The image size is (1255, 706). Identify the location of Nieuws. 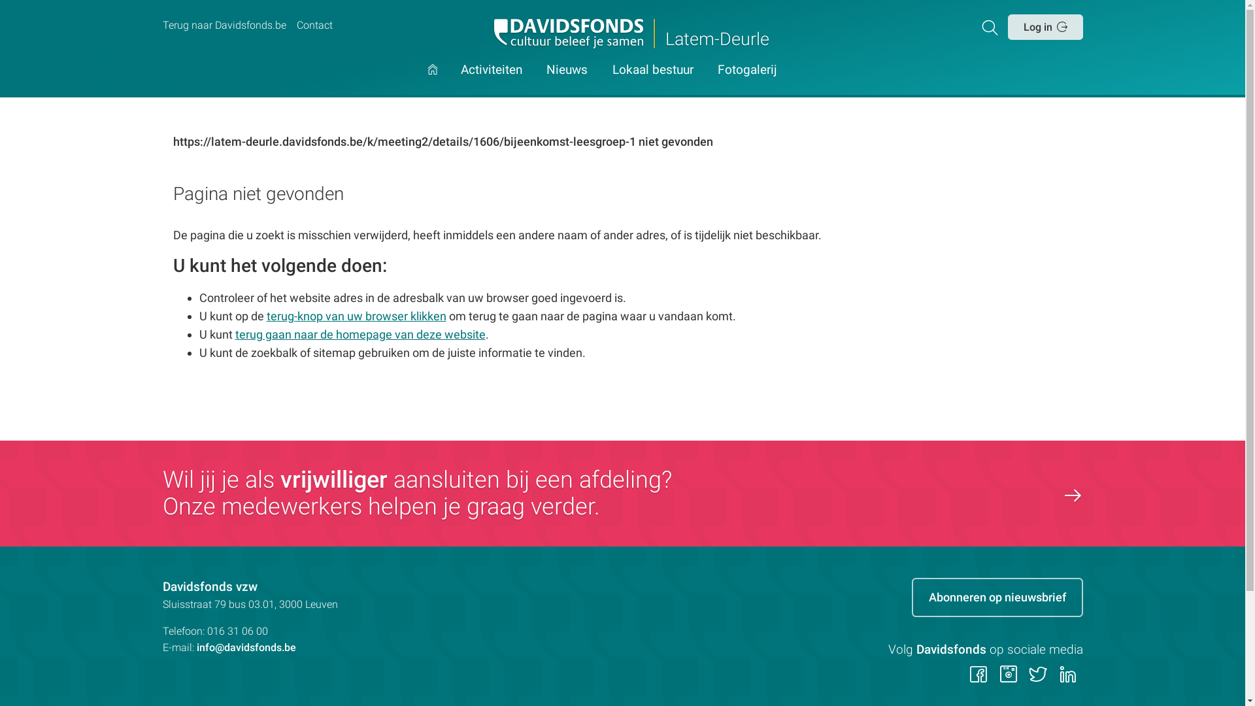
(567, 81).